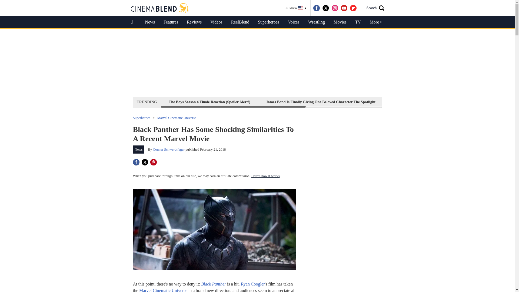 The image size is (519, 292). I want to click on 2024 Upcoming Movies, so click(410, 102).